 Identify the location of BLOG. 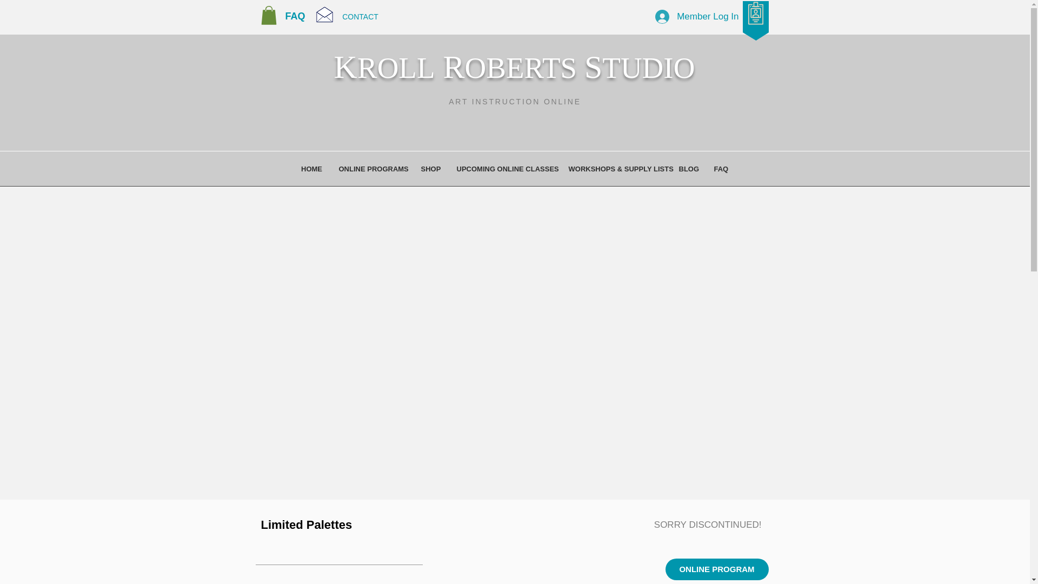
(688, 169).